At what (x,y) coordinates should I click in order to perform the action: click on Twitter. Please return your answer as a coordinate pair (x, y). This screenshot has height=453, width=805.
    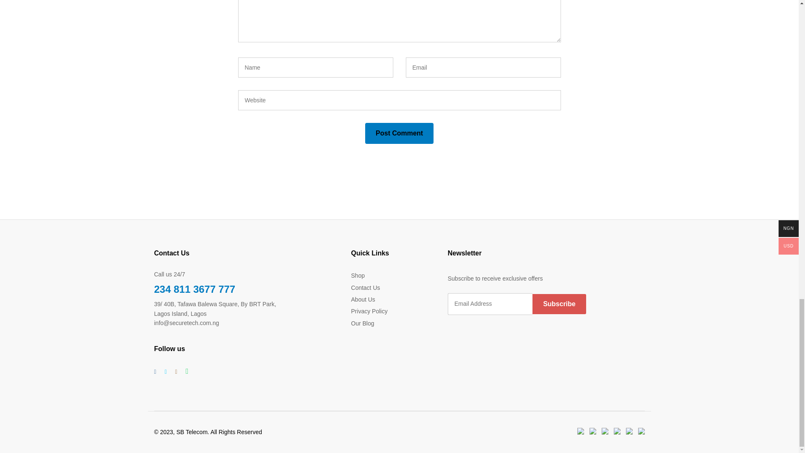
    Looking at the image, I should click on (165, 372).